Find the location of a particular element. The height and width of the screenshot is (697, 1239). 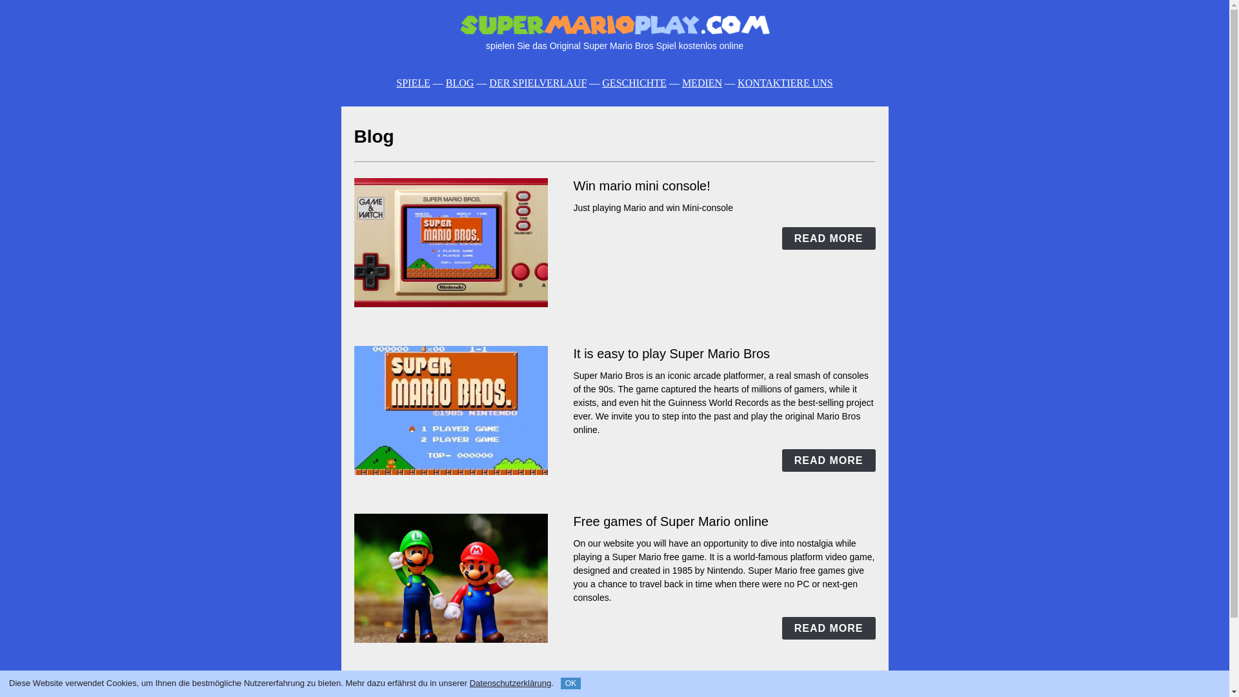

It is easy to play Super Mario Bros is located at coordinates (671, 354).